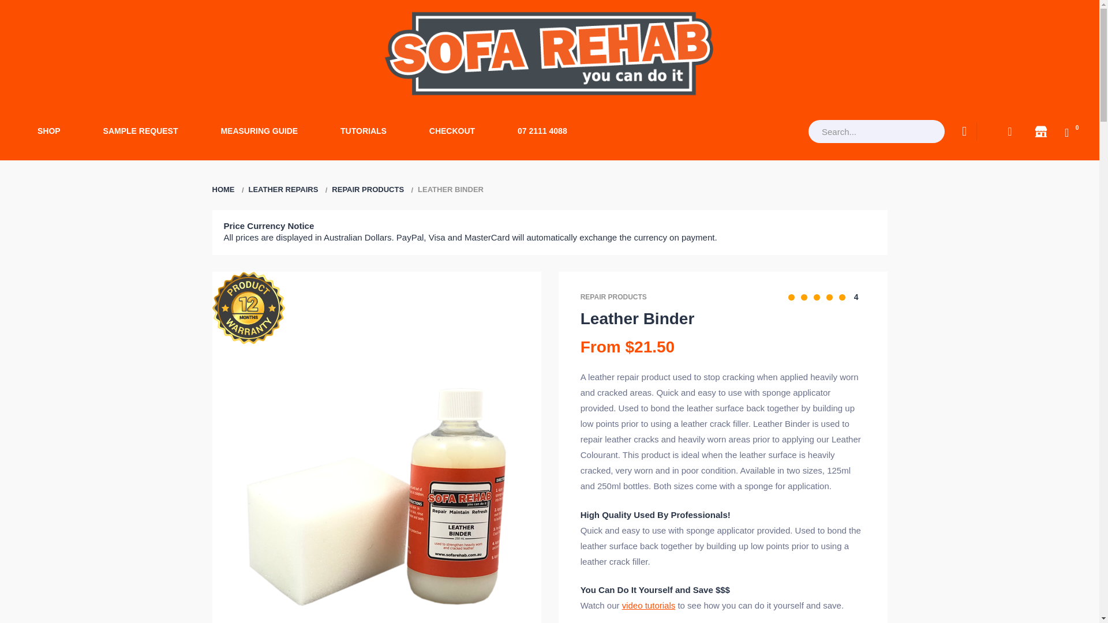  I want to click on MEASURING GUIDE, so click(259, 132).